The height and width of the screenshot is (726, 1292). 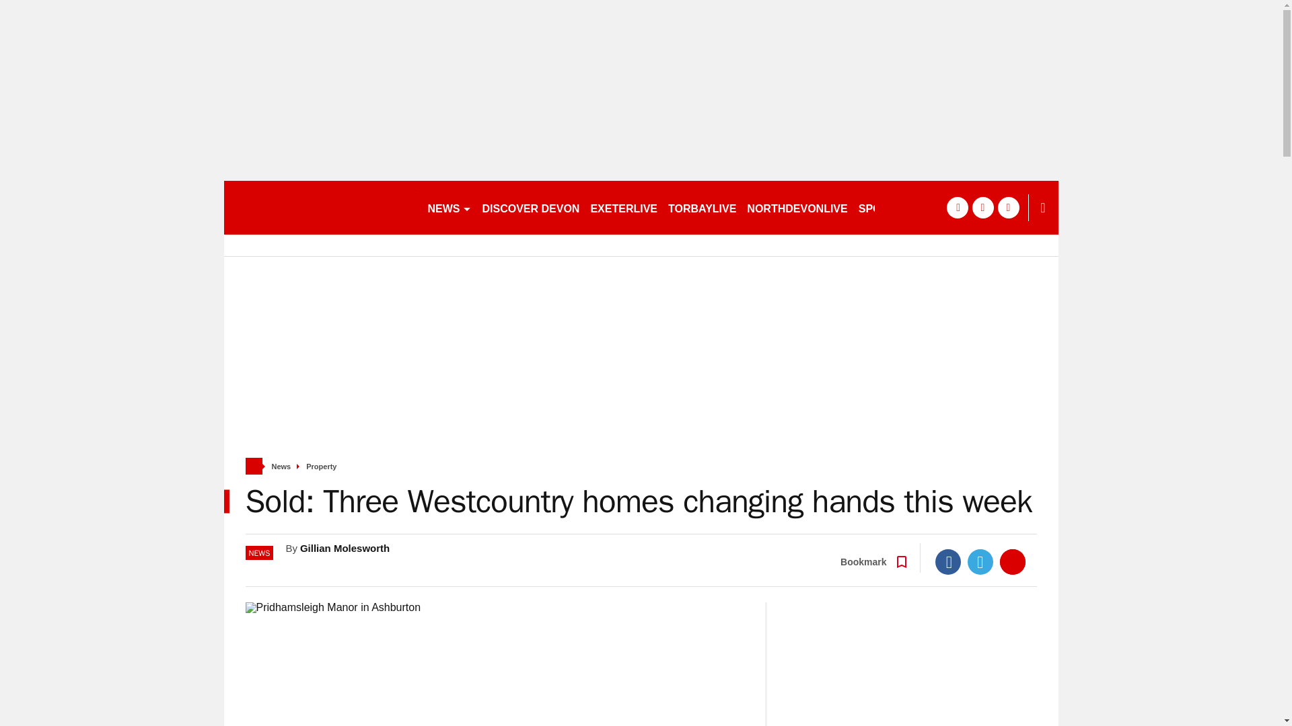 What do you see at coordinates (450, 207) in the screenshot?
I see `NEWS` at bounding box center [450, 207].